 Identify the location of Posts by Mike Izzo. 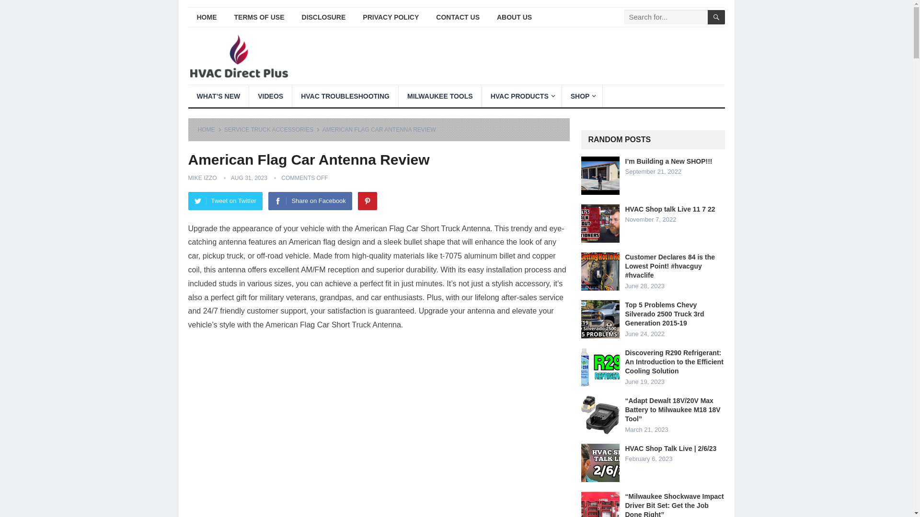
(202, 178).